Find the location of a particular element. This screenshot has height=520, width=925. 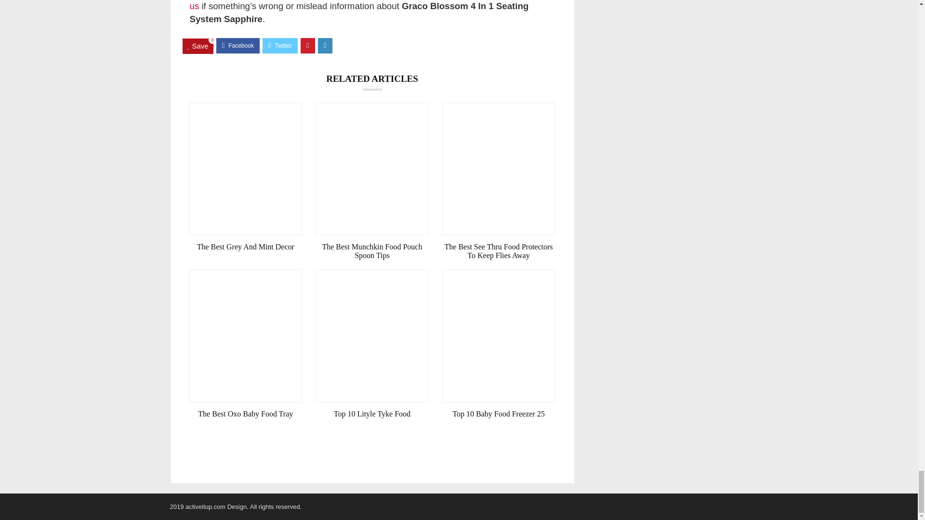

The Best See Thru Food Protectors To Keep Flies Away is located at coordinates (499, 251).